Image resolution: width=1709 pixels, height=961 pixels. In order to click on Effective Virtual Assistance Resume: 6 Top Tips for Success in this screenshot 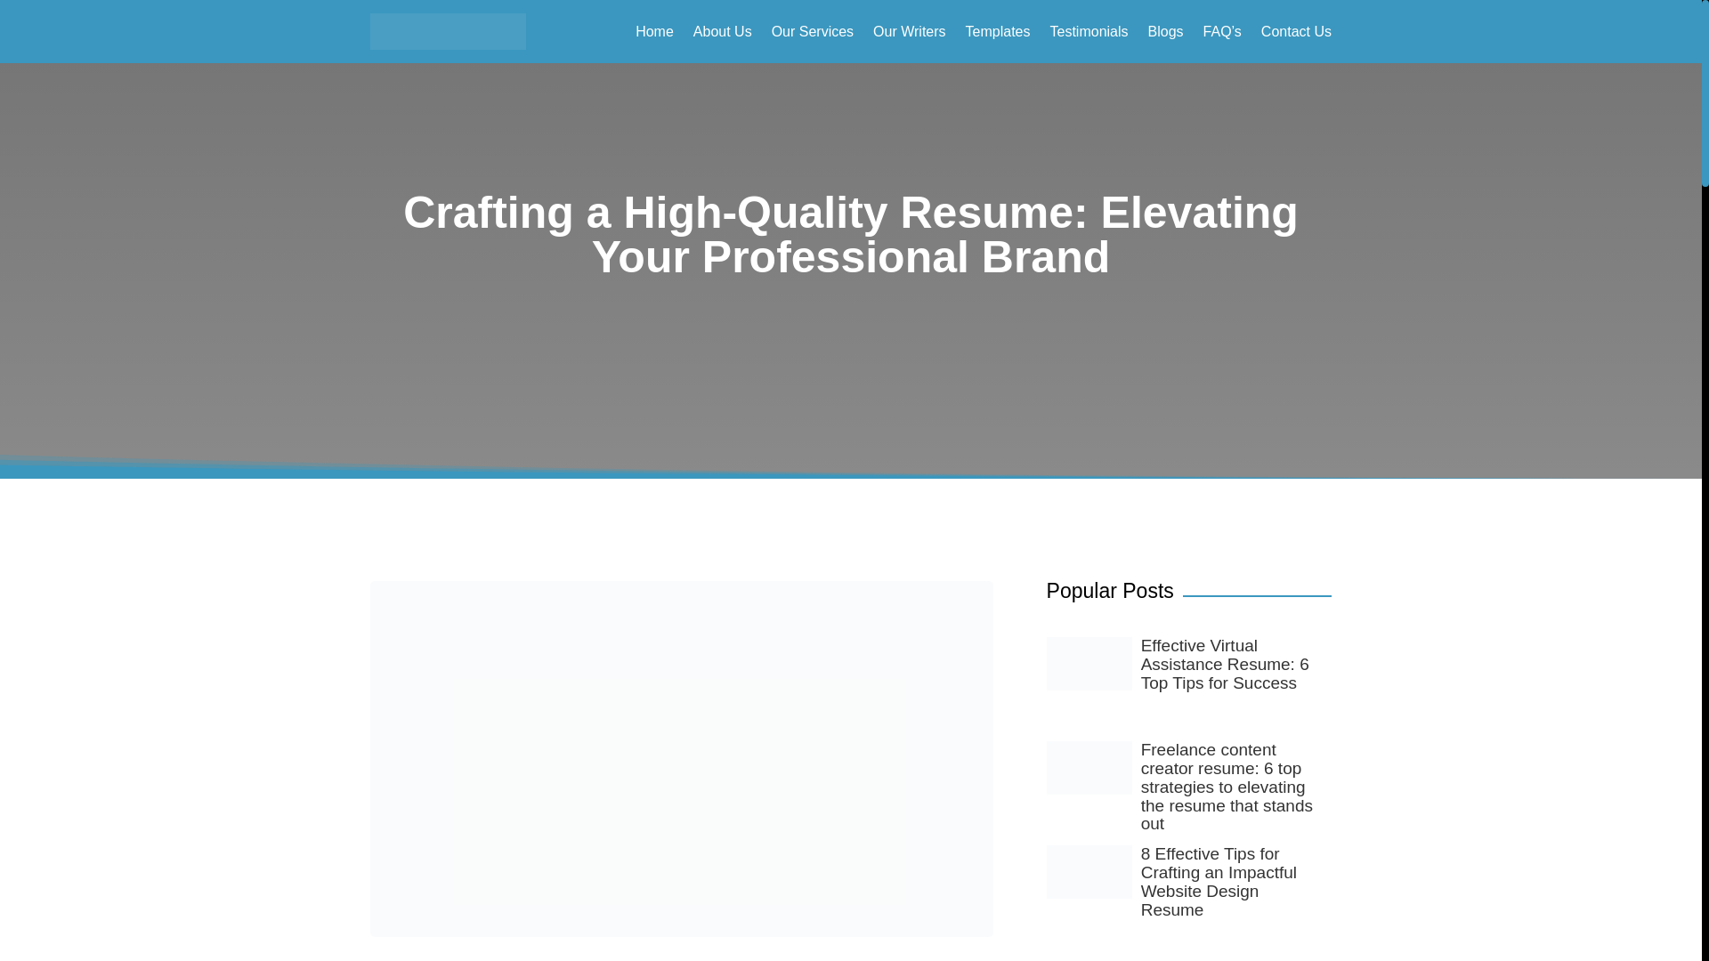, I will do `click(1225, 664)`.